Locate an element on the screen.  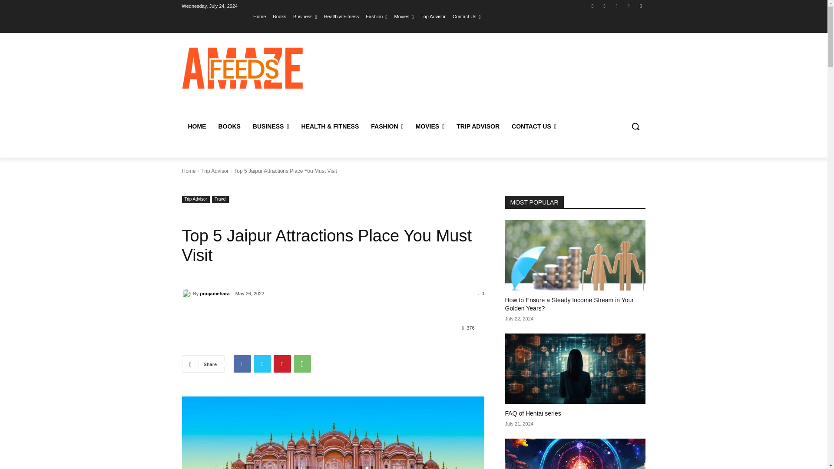
Fashion is located at coordinates (376, 16).